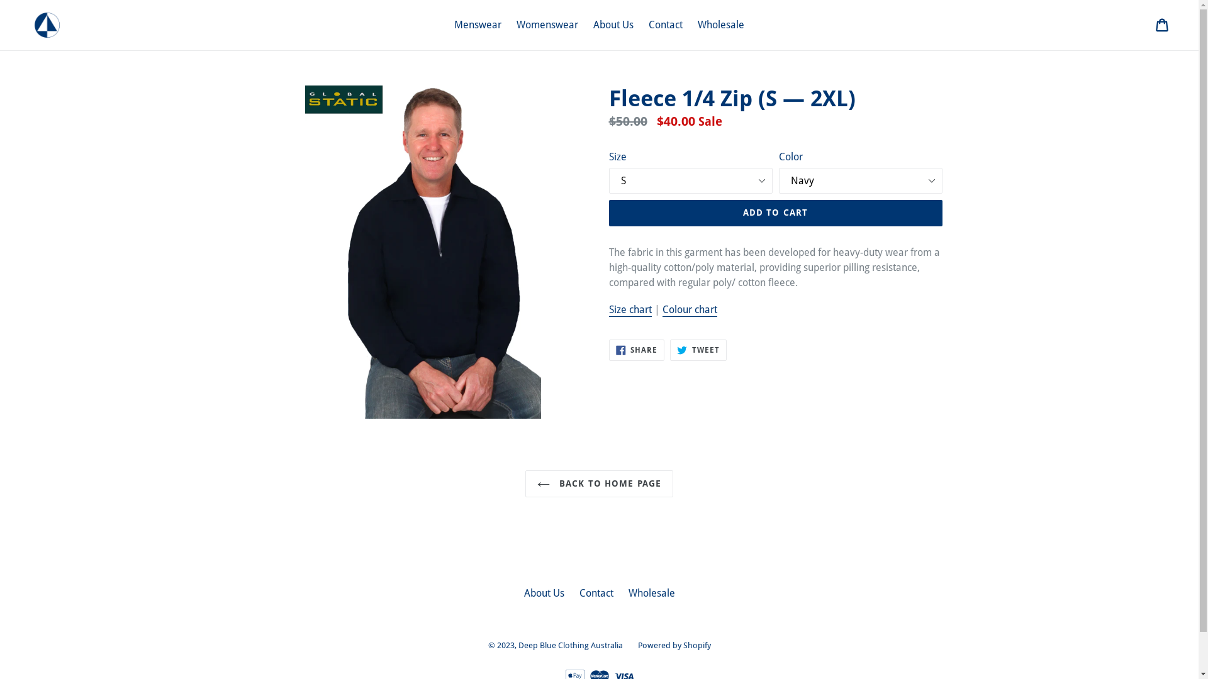 The image size is (1208, 679). I want to click on Colour chart, so click(690, 311).